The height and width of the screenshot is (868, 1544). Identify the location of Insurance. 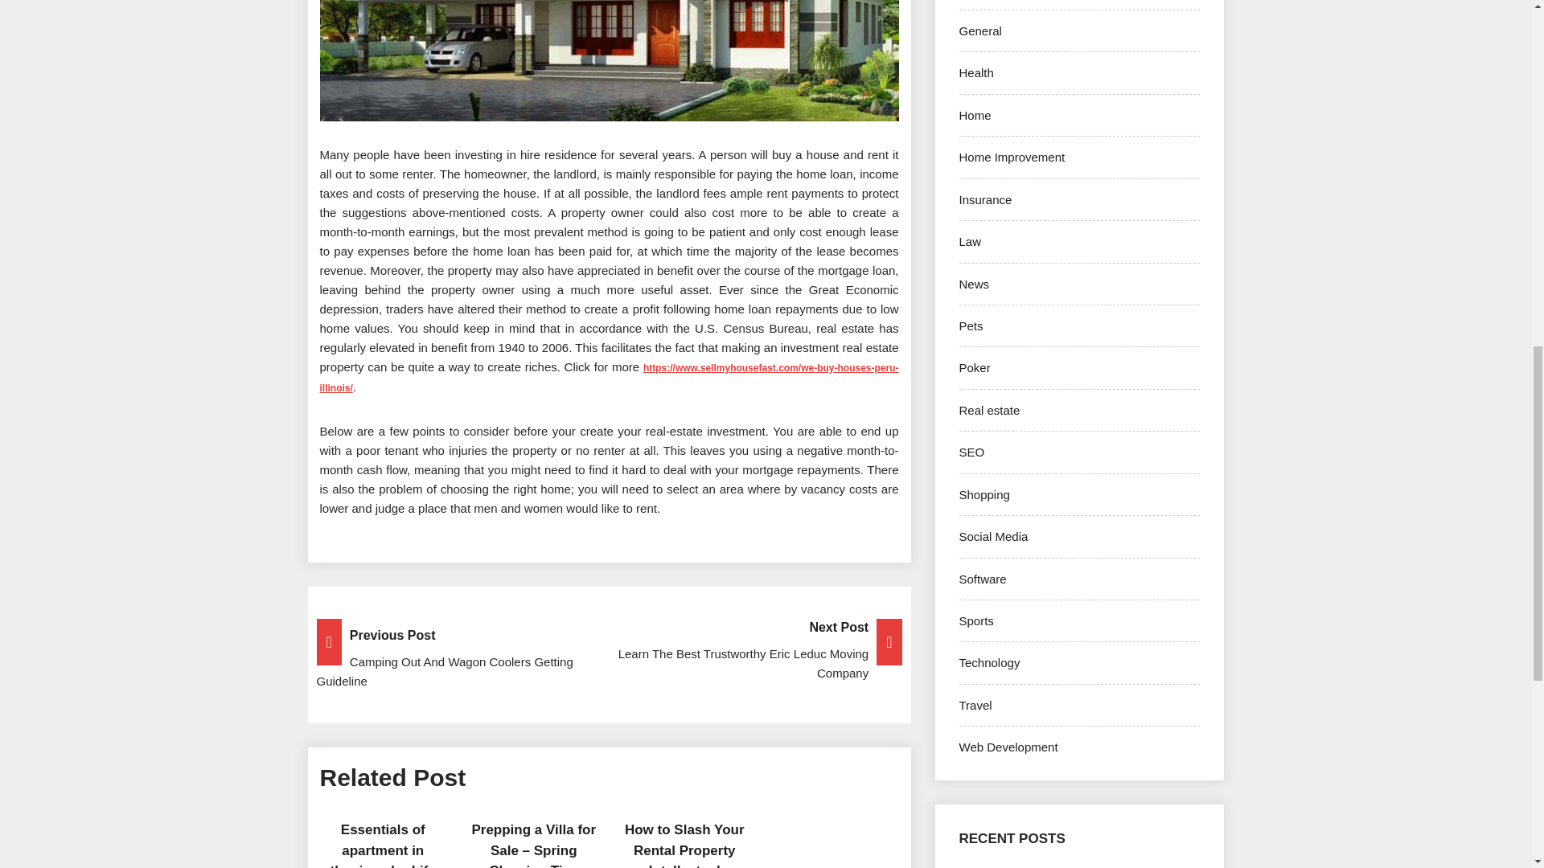
(984, 199).